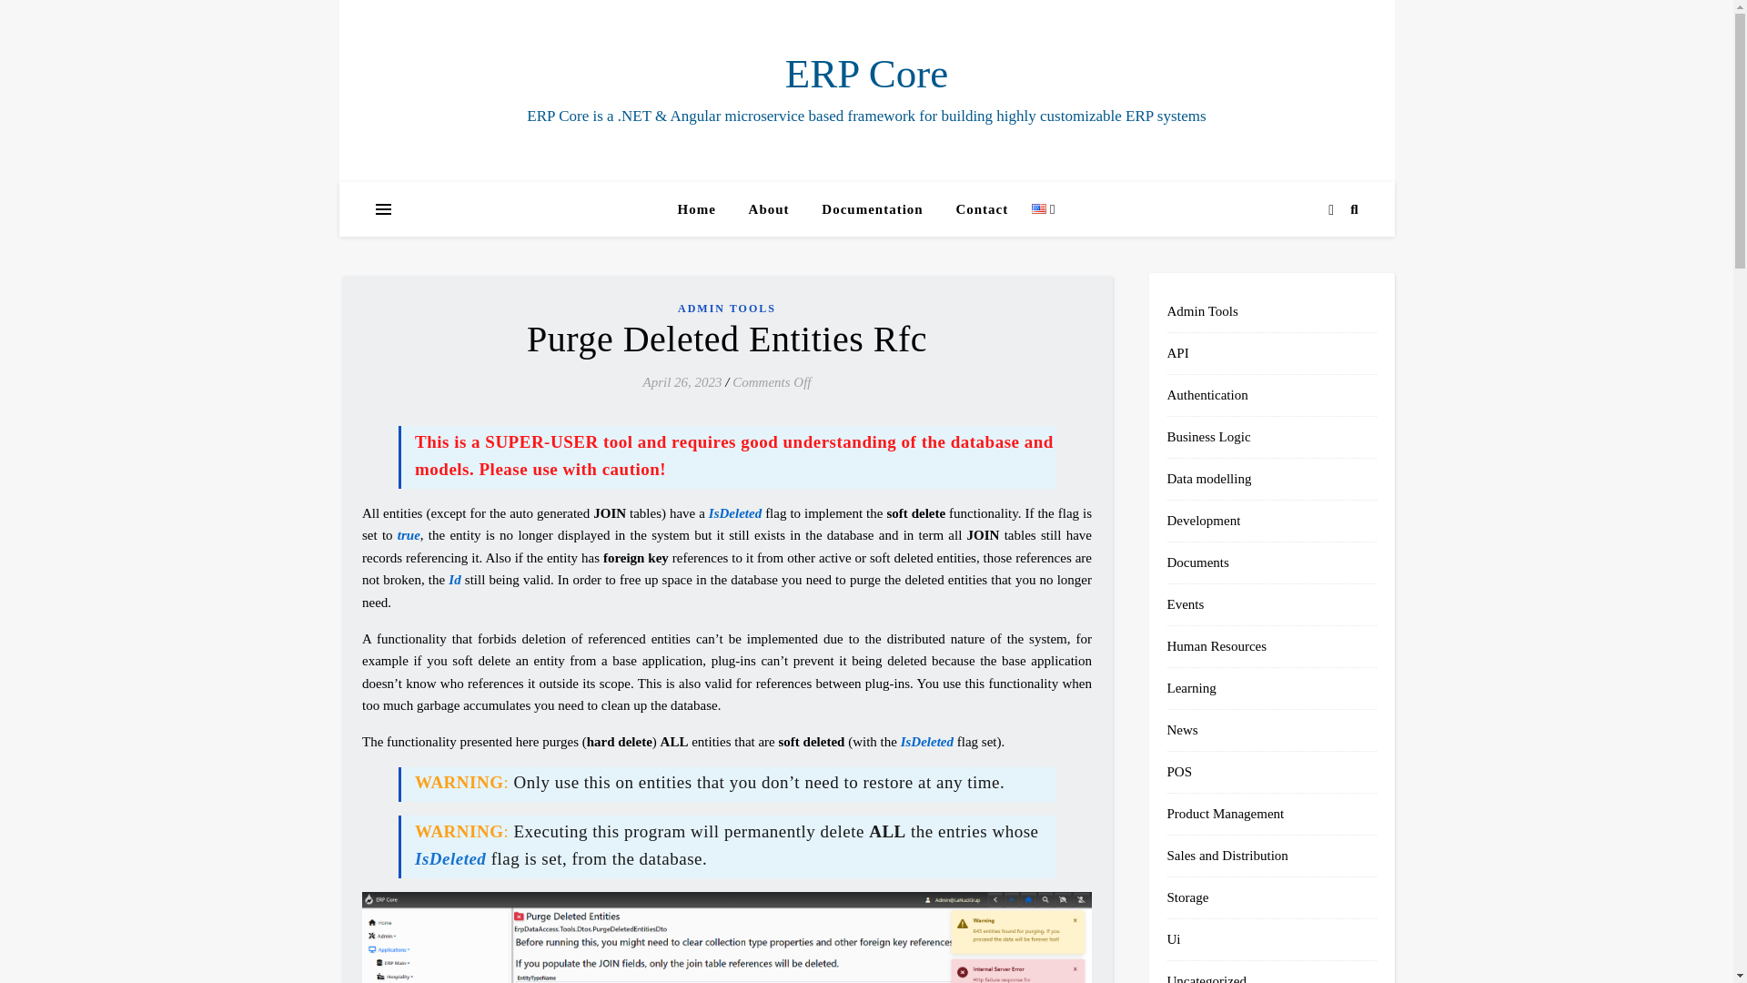 The height and width of the screenshot is (983, 1747). What do you see at coordinates (866, 74) in the screenshot?
I see `ERP Core` at bounding box center [866, 74].